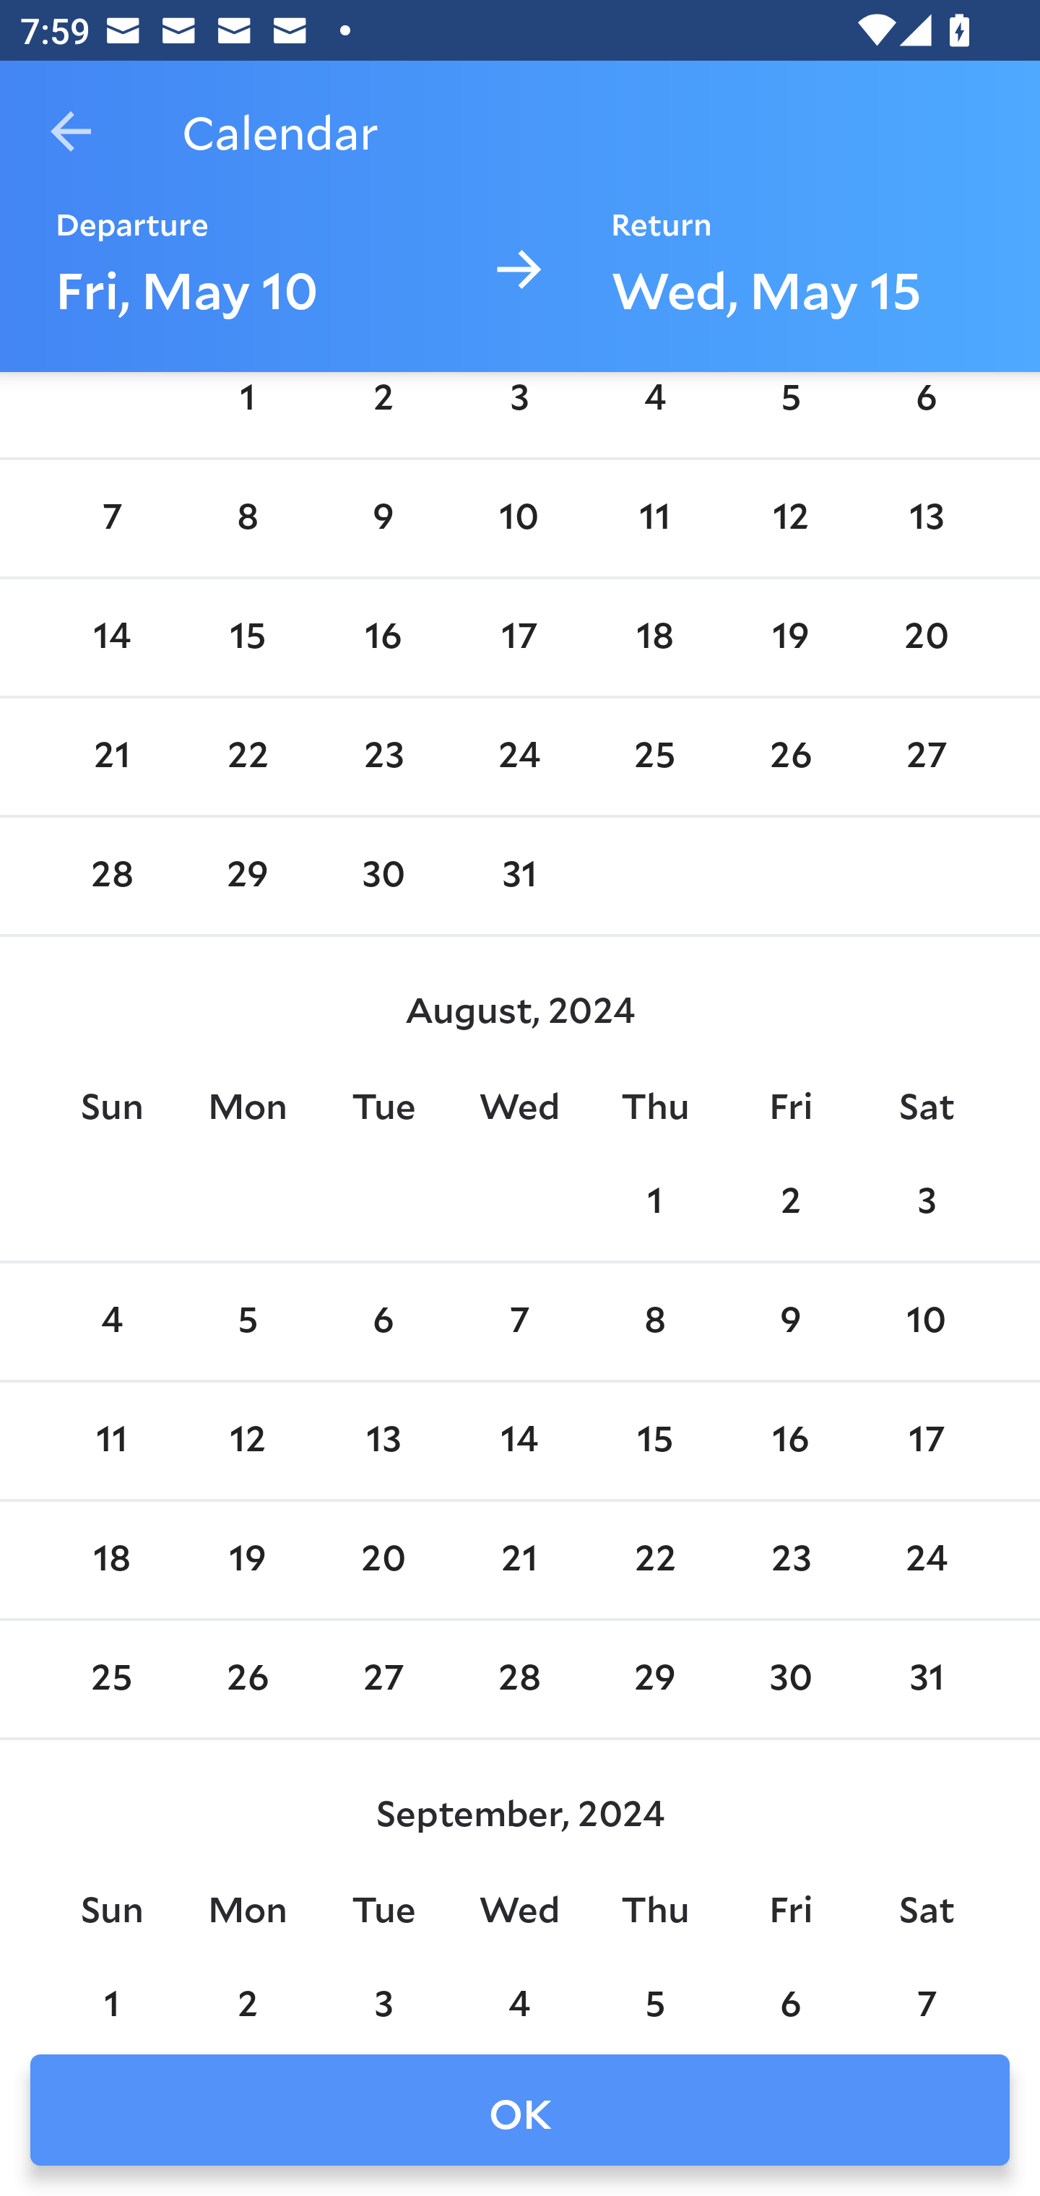 This screenshot has width=1040, height=2196. What do you see at coordinates (71, 131) in the screenshot?
I see `Navigate up` at bounding box center [71, 131].